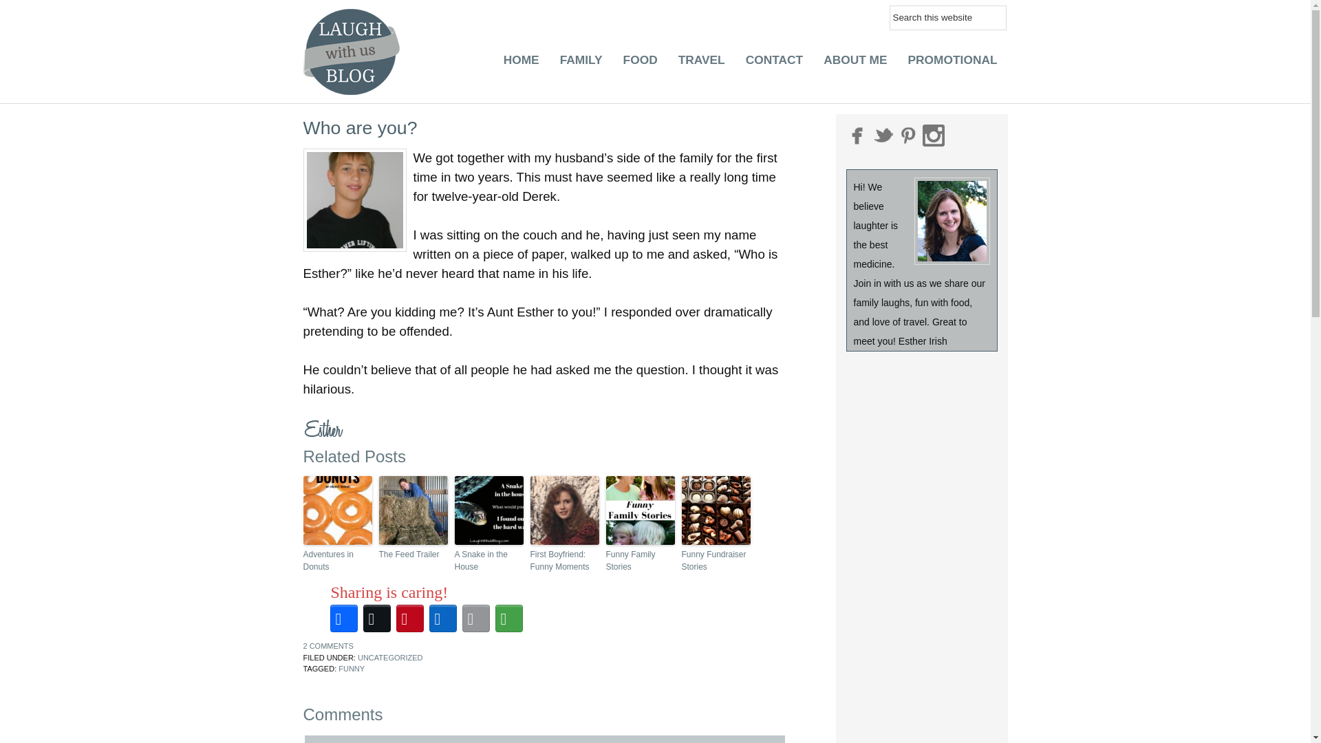  Describe the element at coordinates (640, 63) in the screenshot. I see `FOOD` at that location.